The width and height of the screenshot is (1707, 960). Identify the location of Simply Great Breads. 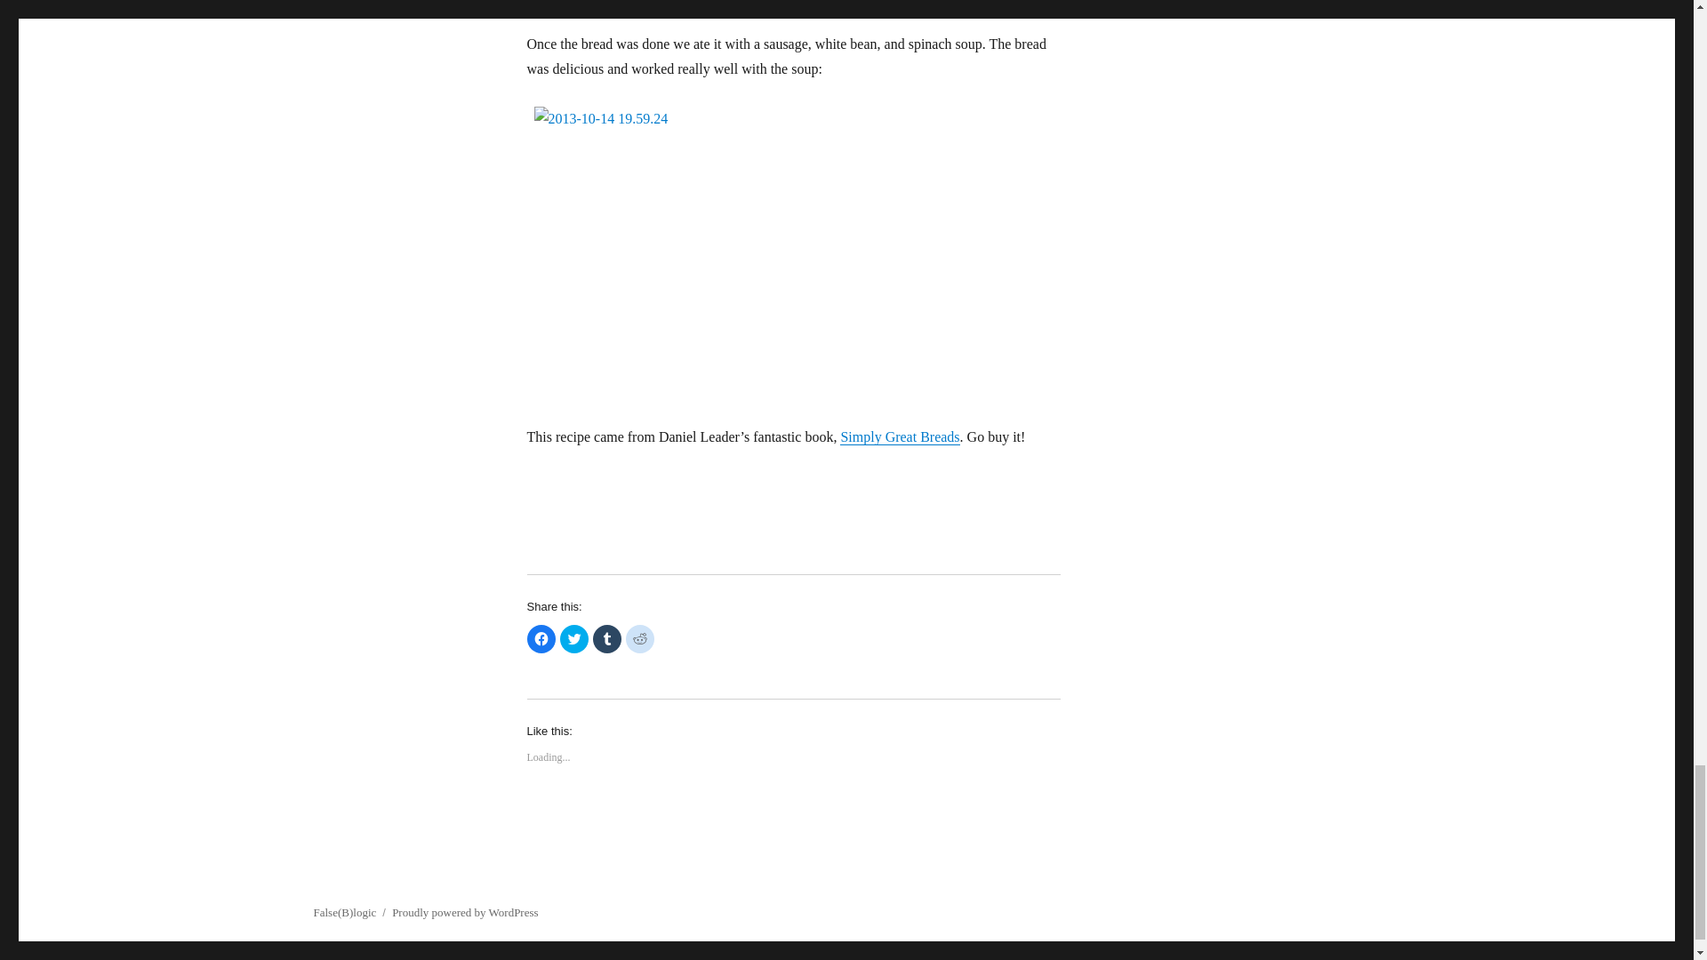
(900, 436).